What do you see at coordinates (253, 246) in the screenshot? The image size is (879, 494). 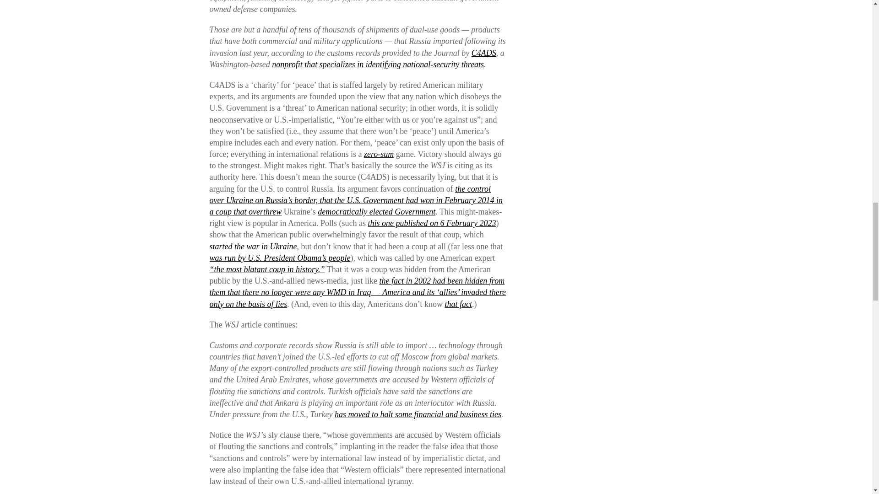 I see `started the war in Ukraine` at bounding box center [253, 246].